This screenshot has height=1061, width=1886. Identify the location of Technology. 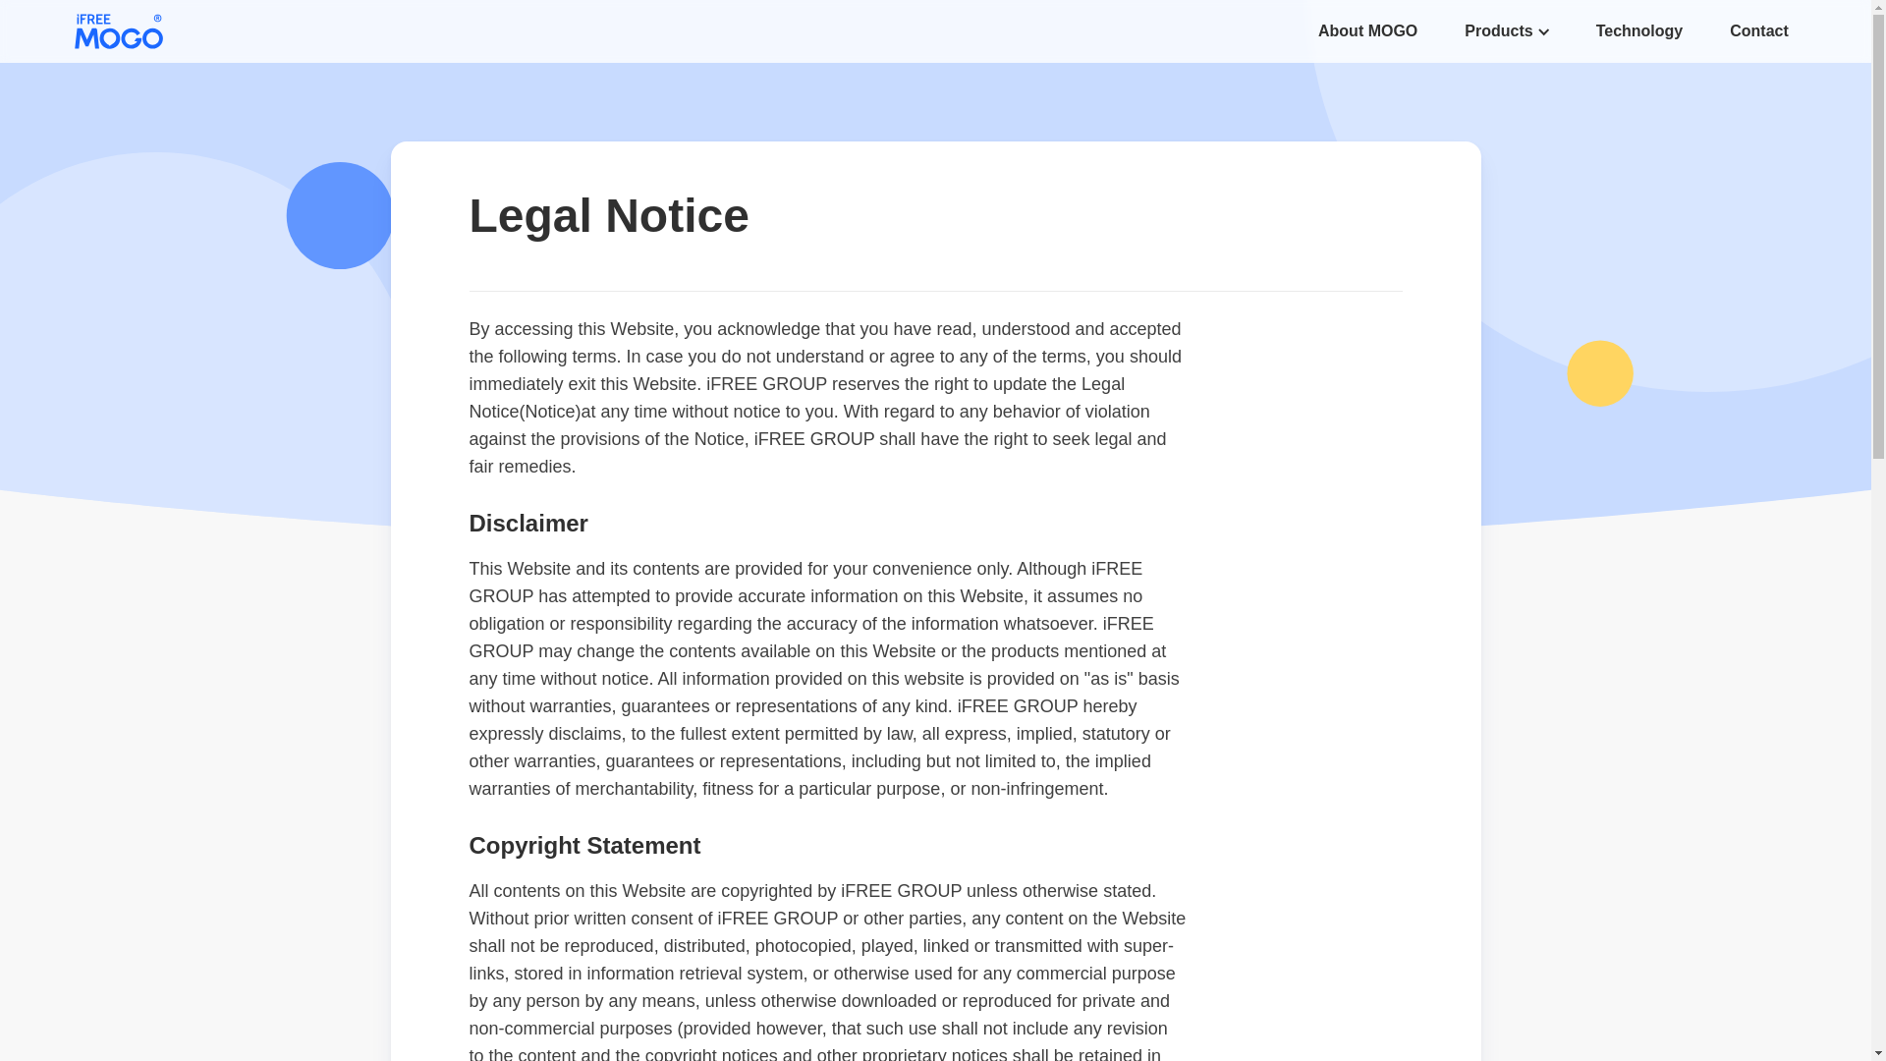
(1639, 31).